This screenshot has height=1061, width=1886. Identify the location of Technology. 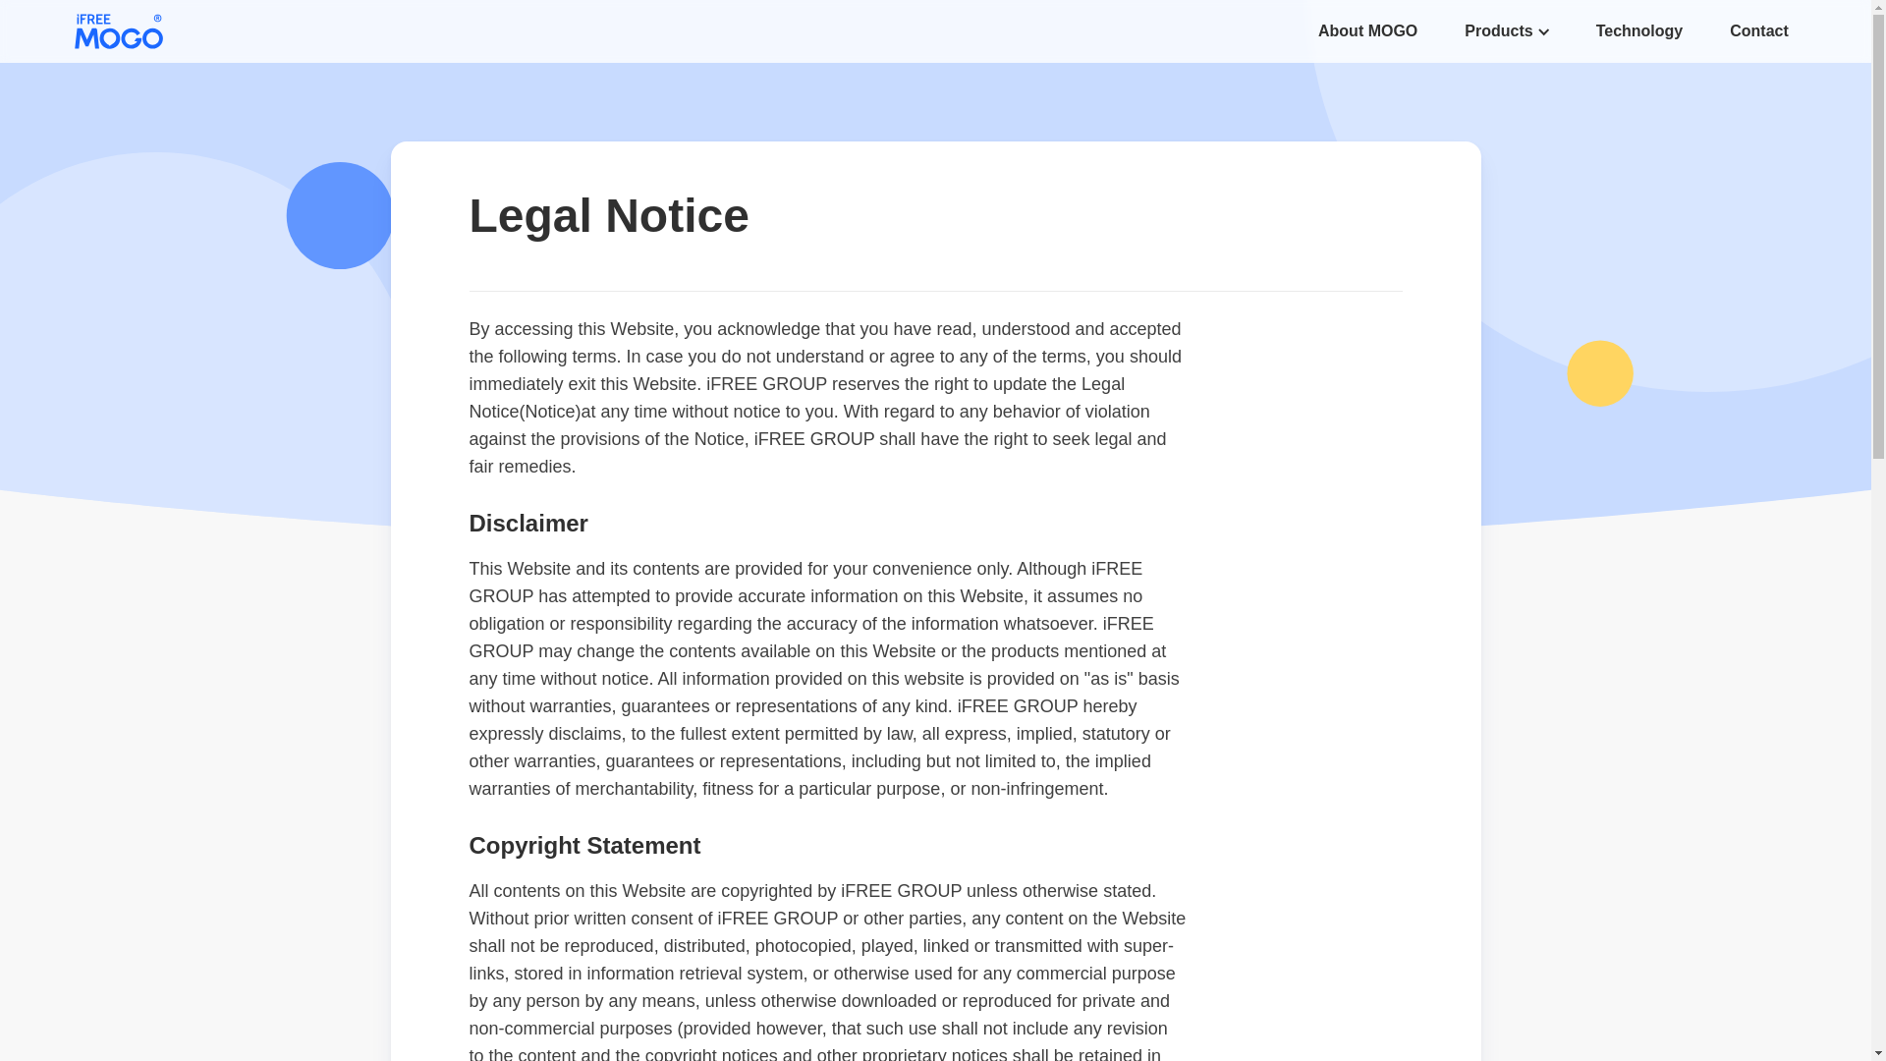
(1639, 31).